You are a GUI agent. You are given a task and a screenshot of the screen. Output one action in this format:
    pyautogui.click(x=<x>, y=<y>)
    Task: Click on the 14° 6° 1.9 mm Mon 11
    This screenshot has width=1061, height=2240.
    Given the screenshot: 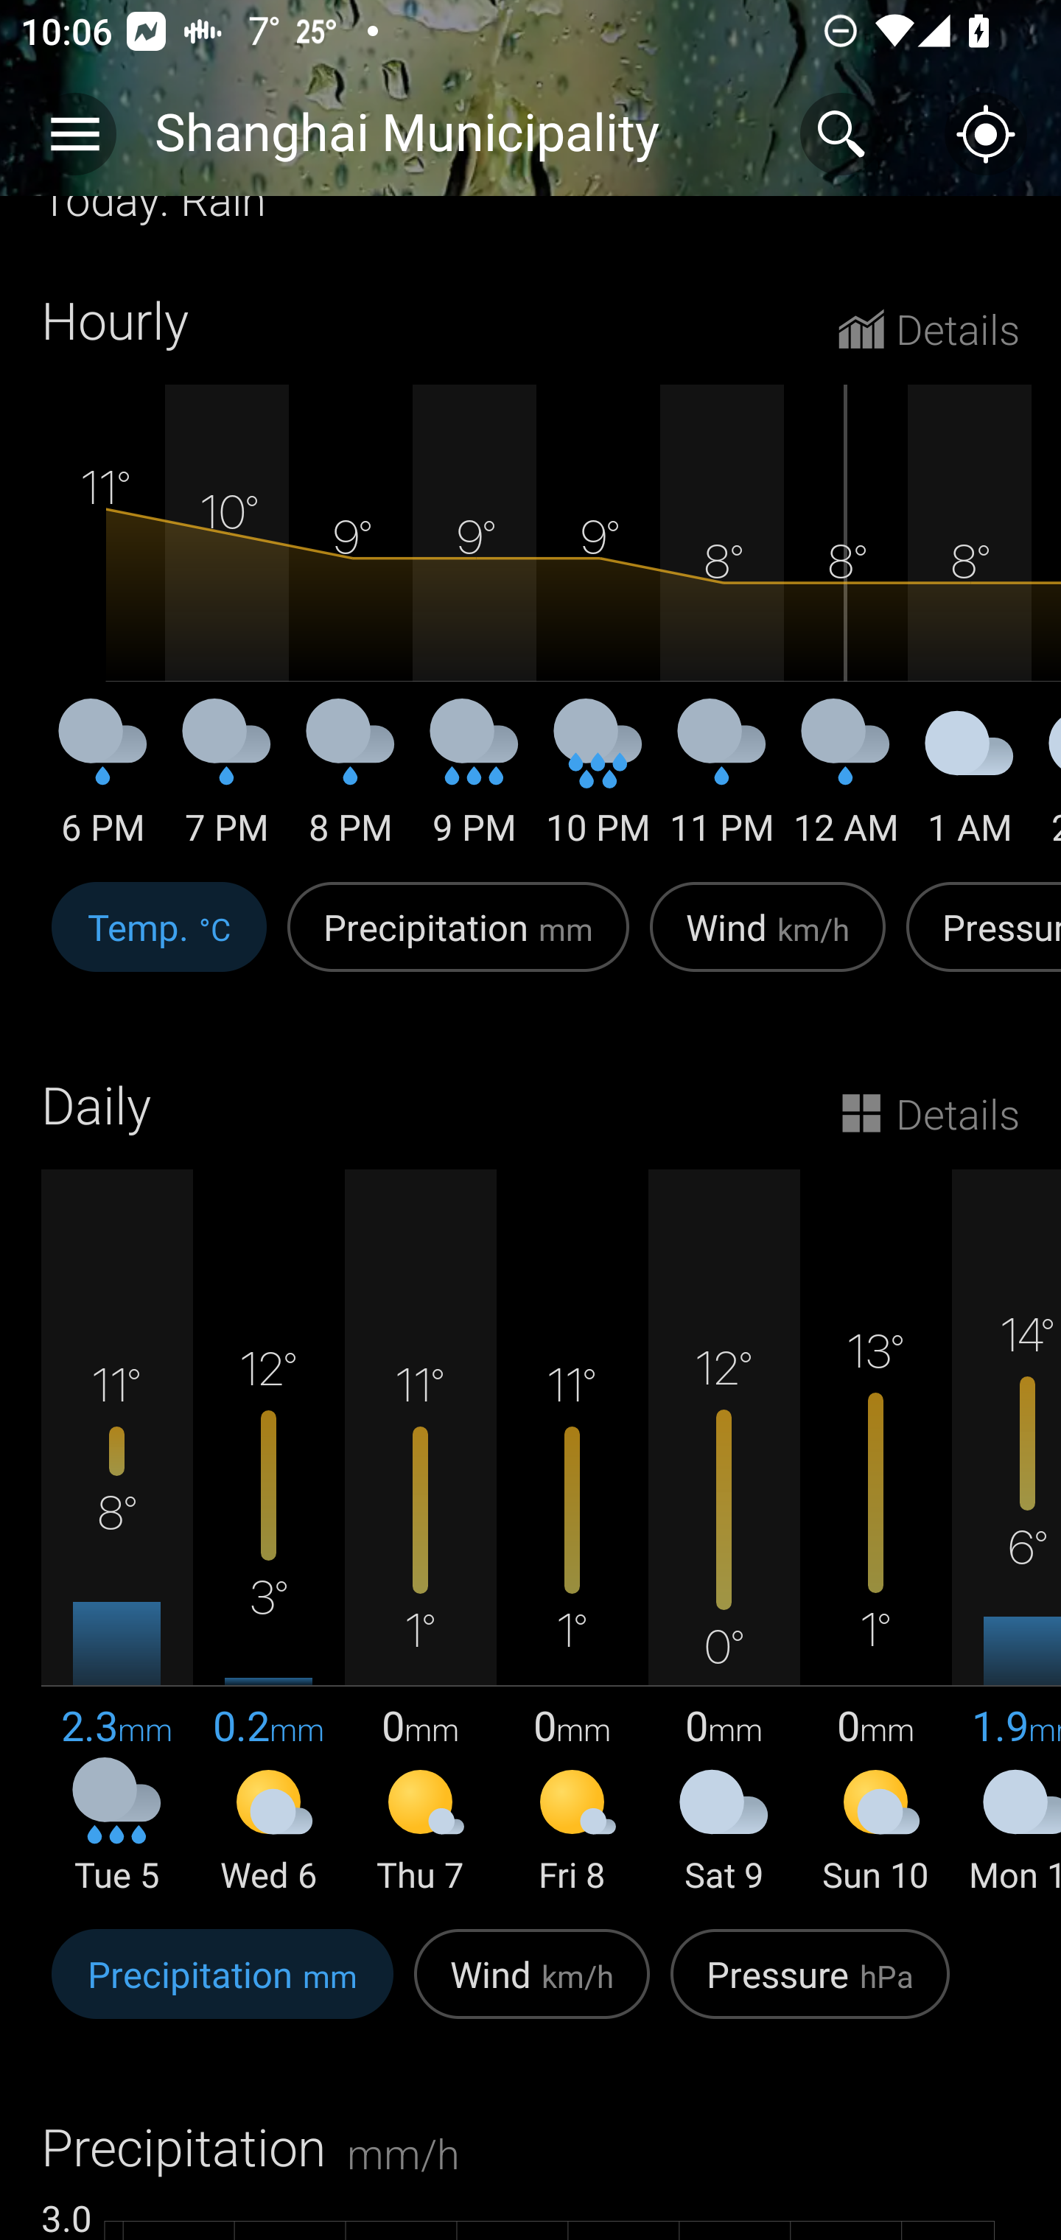 What is the action you would take?
    pyautogui.click(x=1006, y=1533)
    